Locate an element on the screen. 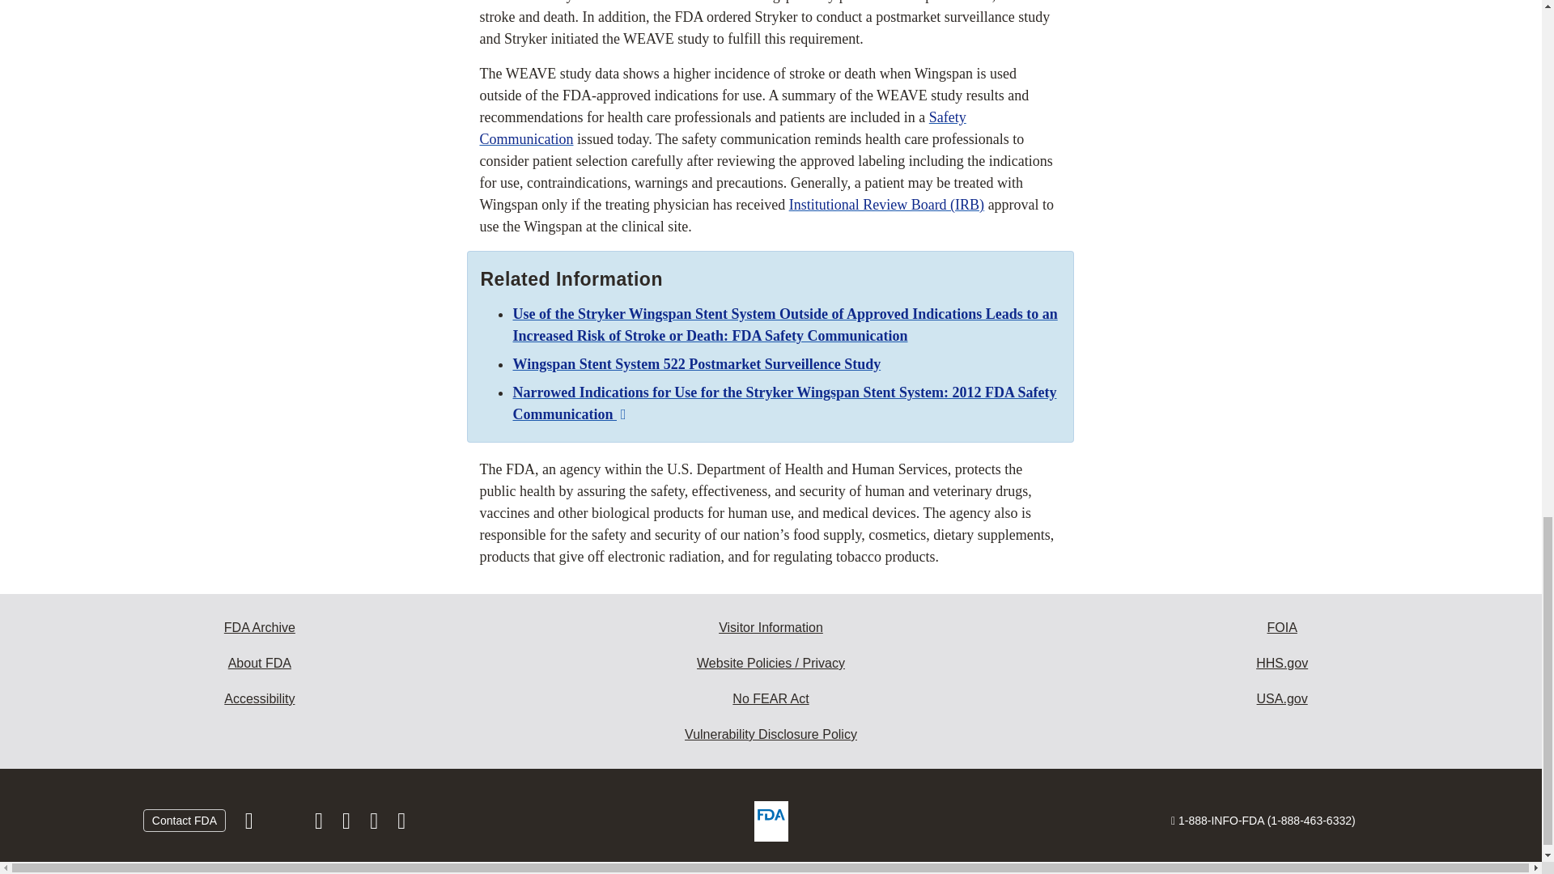 The width and height of the screenshot is (1554, 874). Health and Human Services is located at coordinates (1282, 664).